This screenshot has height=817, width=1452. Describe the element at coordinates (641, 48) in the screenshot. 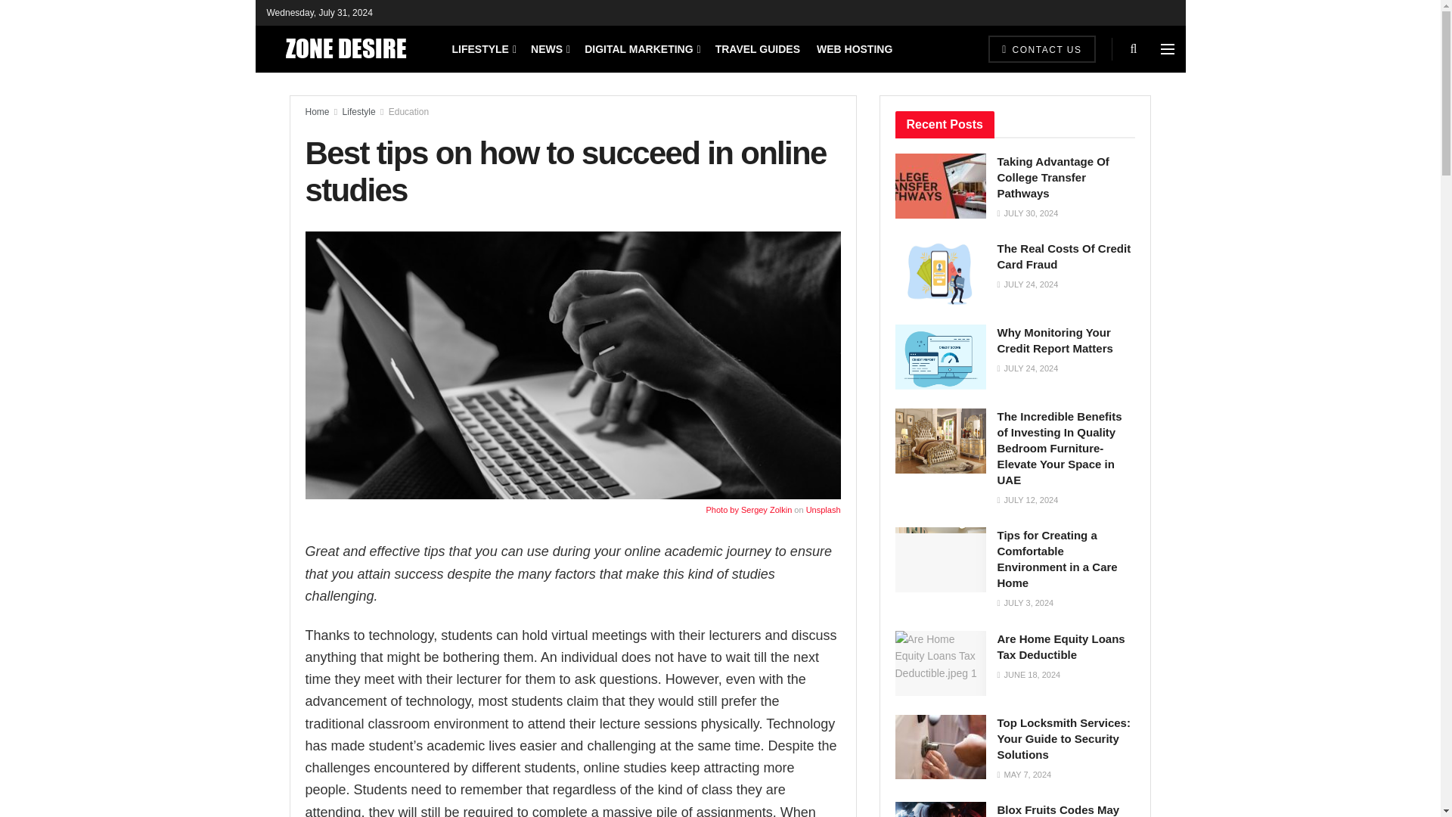

I see `DIGITAL MARKETING` at that location.